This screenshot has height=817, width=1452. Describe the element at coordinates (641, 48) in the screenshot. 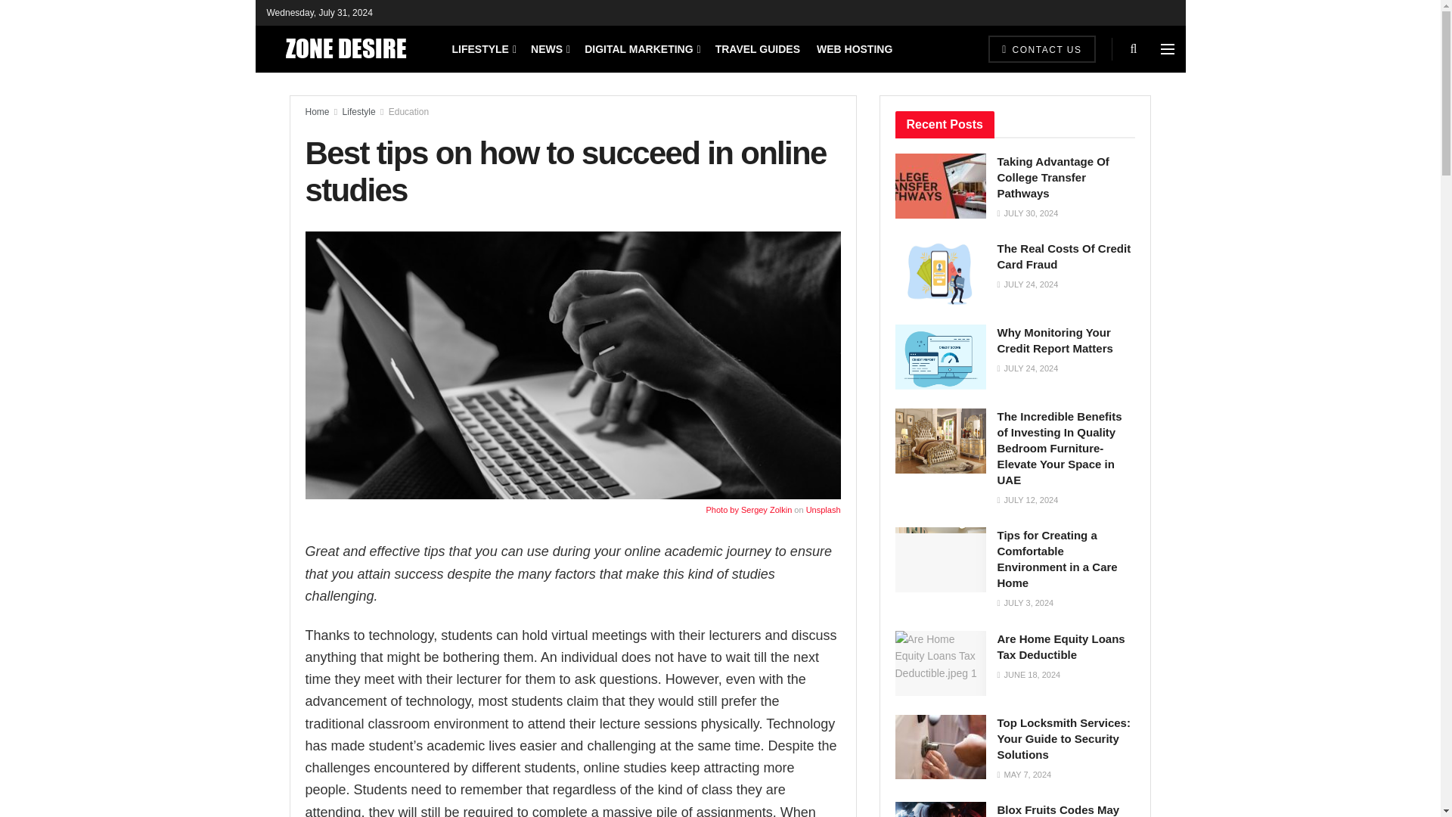

I see `DIGITAL MARKETING` at that location.